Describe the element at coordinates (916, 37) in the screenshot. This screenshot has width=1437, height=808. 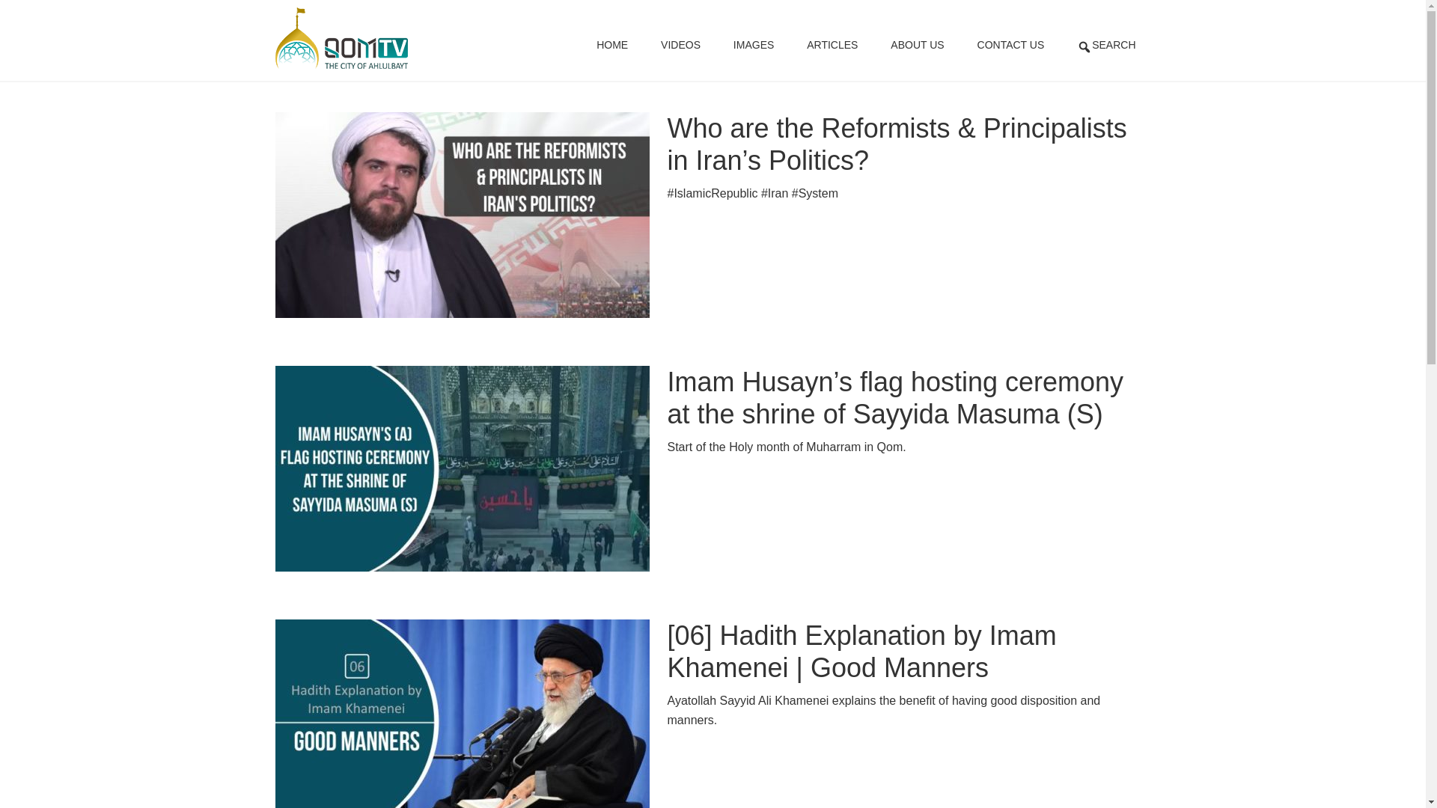
I see `ABOUT US` at that location.